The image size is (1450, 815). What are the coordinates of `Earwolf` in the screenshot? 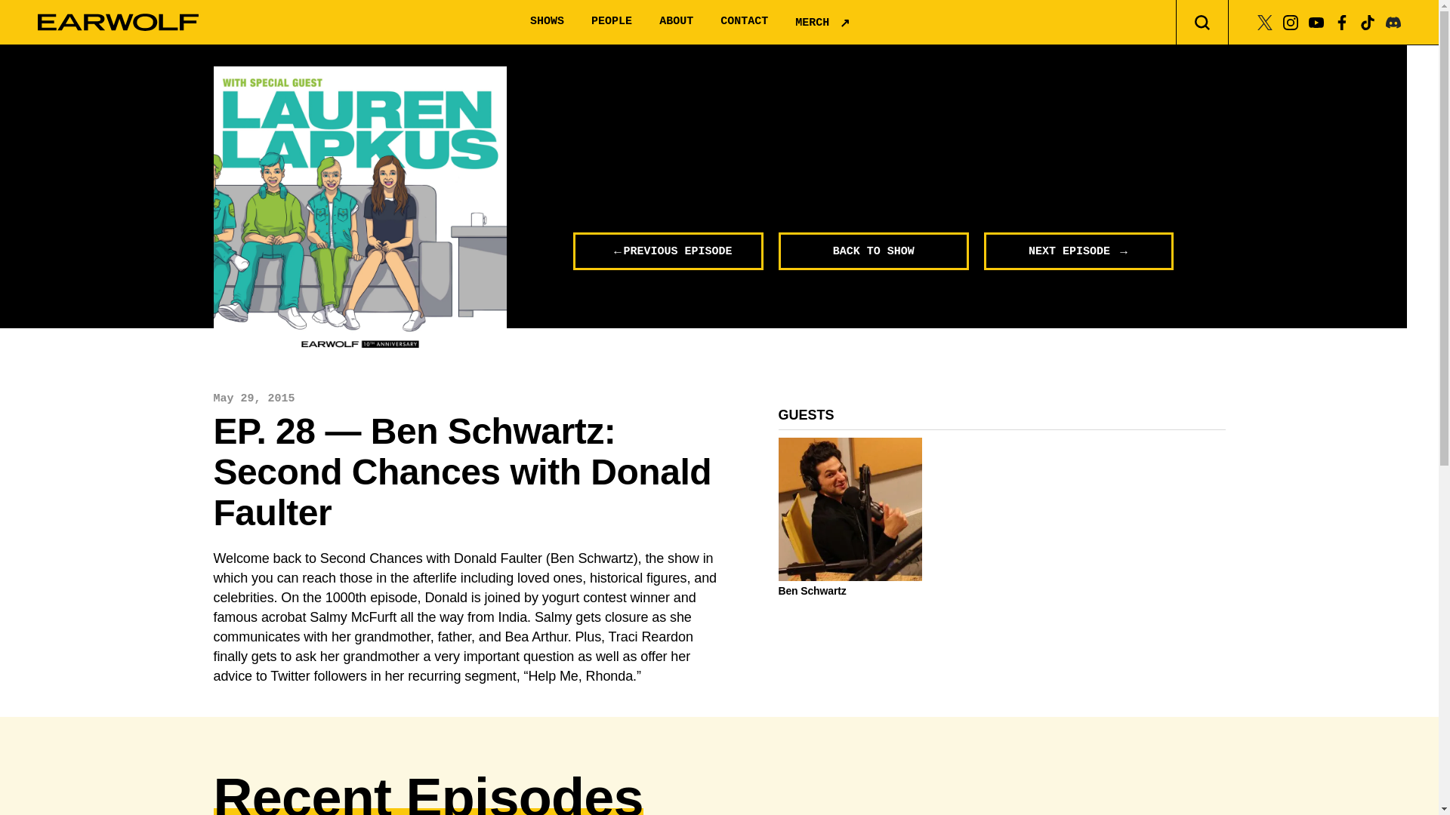 It's located at (118, 23).